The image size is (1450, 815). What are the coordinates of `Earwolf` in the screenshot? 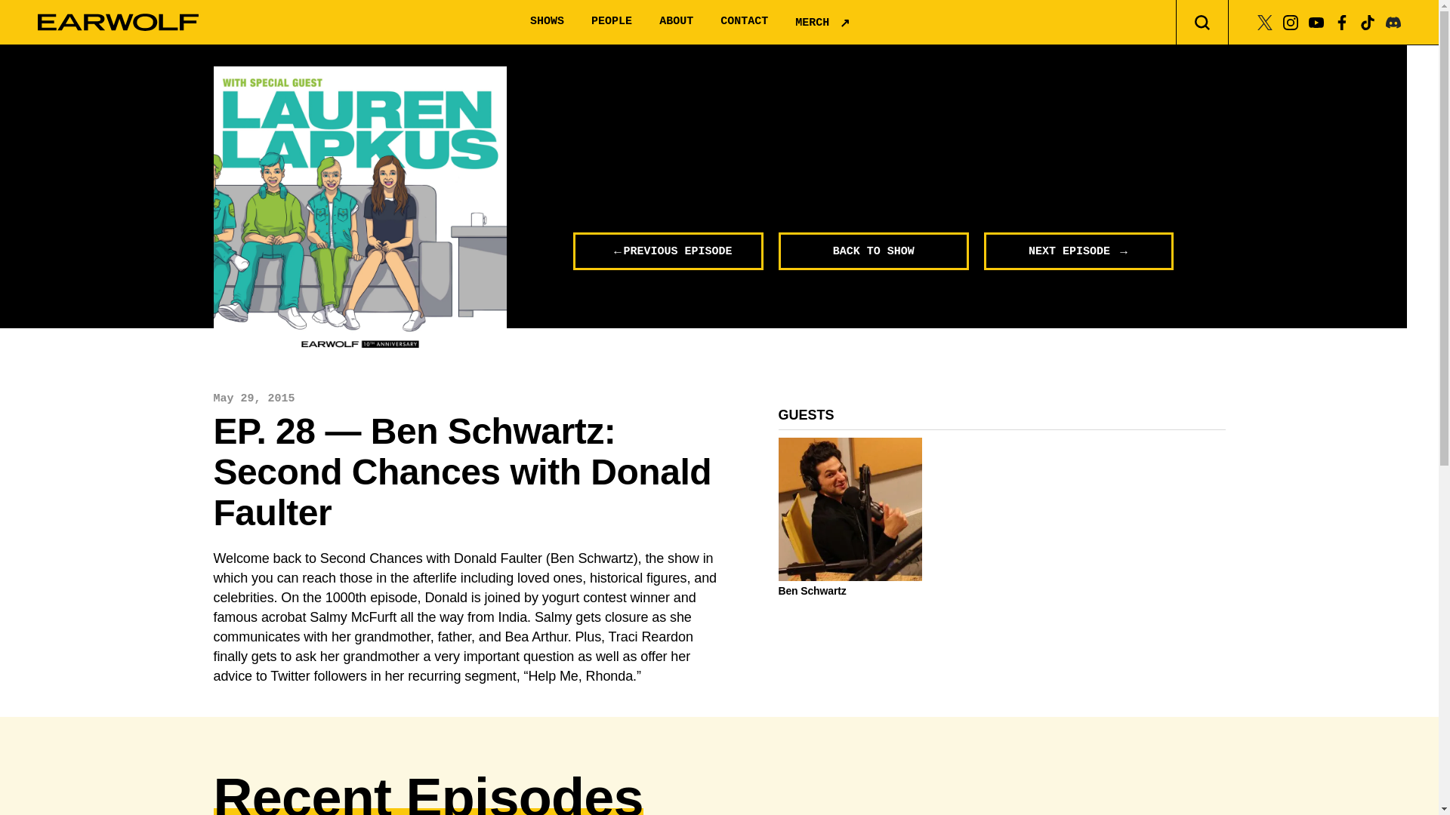 It's located at (118, 23).